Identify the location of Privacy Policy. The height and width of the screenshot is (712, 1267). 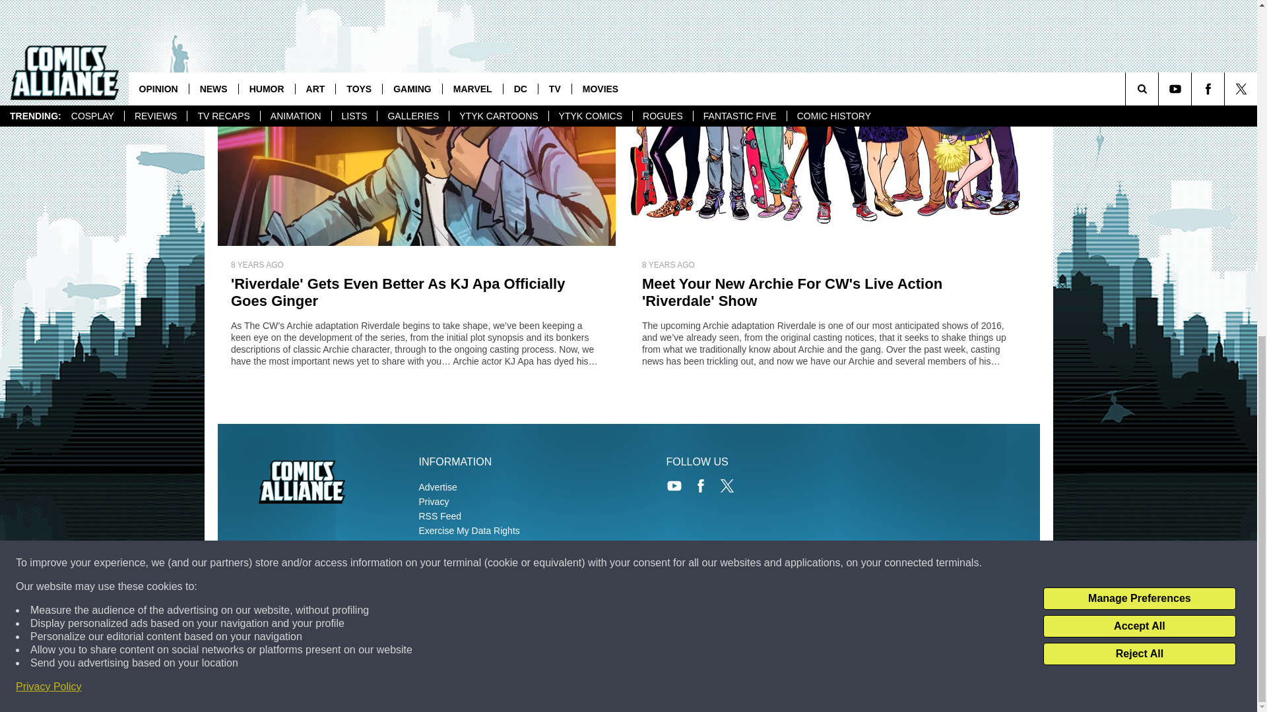
(49, 51).